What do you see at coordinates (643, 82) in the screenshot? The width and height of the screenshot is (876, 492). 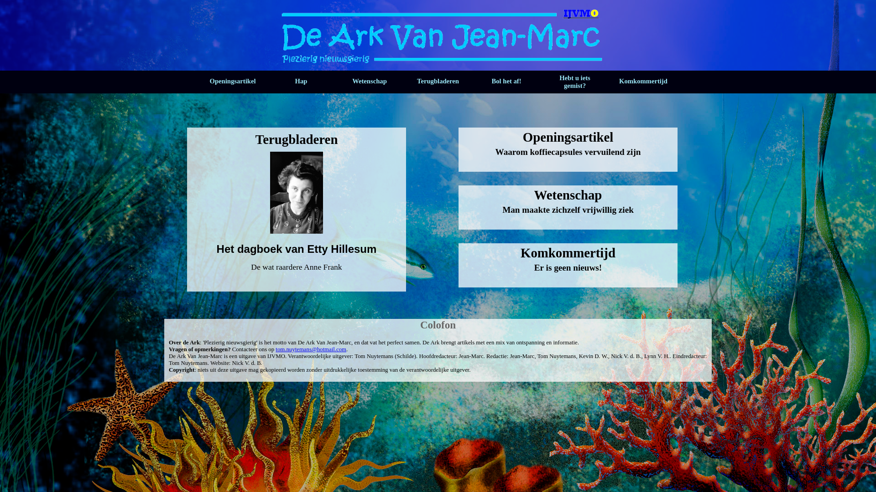 I see `Komkommertijd` at bounding box center [643, 82].